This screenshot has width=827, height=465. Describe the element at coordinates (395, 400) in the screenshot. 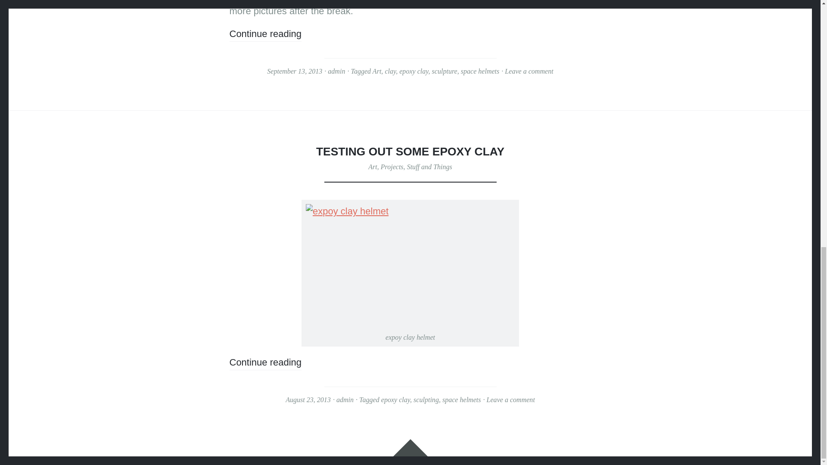

I see `epoxy clay` at that location.